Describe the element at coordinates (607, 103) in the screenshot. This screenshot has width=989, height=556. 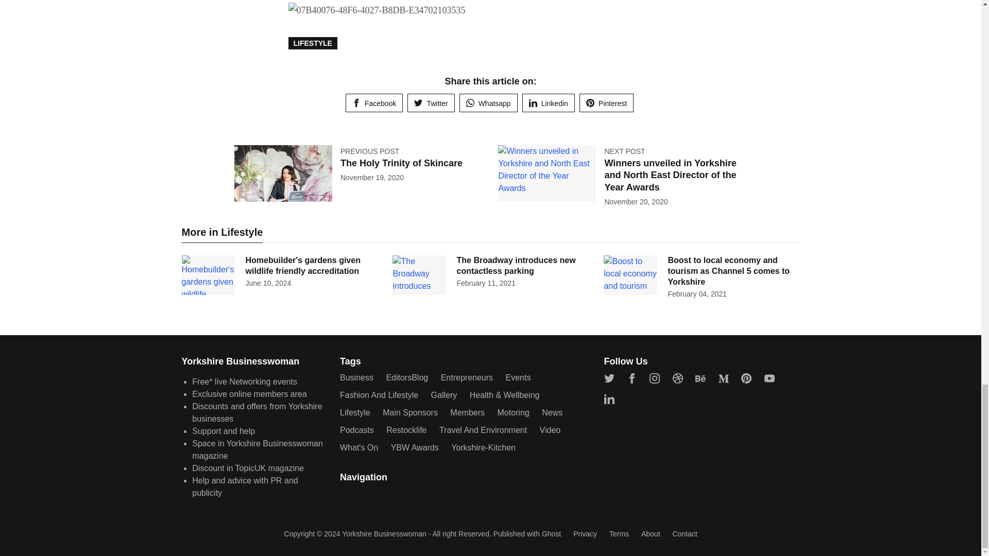
I see `Pinterest` at that location.